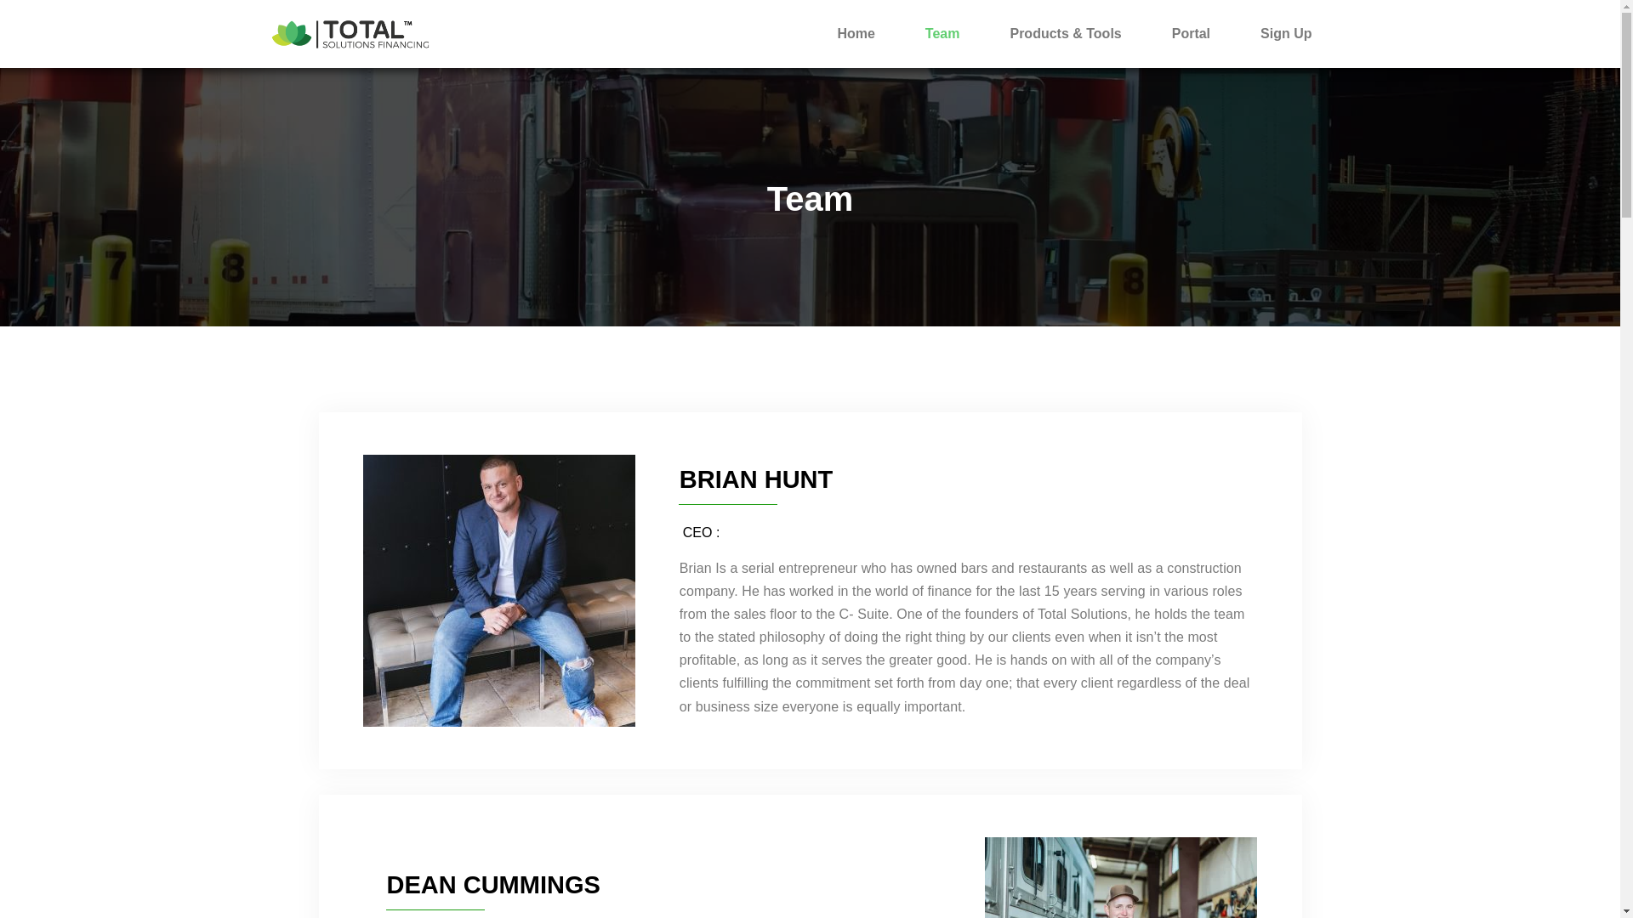 This screenshot has width=1633, height=918. Describe the element at coordinates (498, 590) in the screenshot. I see `Brian Hunt` at that location.